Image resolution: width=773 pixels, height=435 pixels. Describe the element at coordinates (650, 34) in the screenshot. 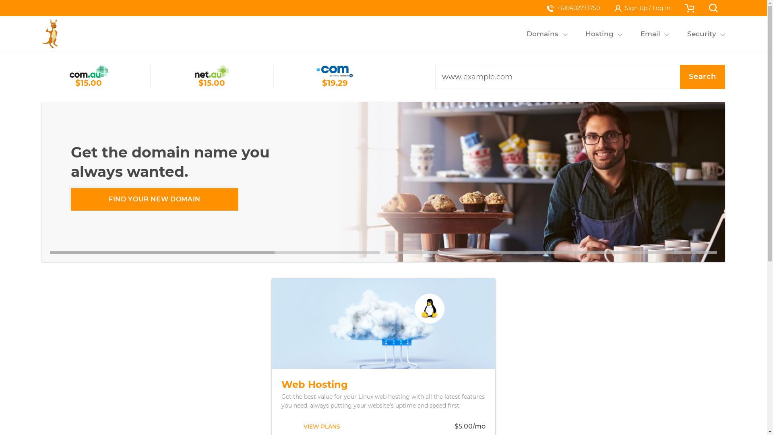

I see `Email` at that location.